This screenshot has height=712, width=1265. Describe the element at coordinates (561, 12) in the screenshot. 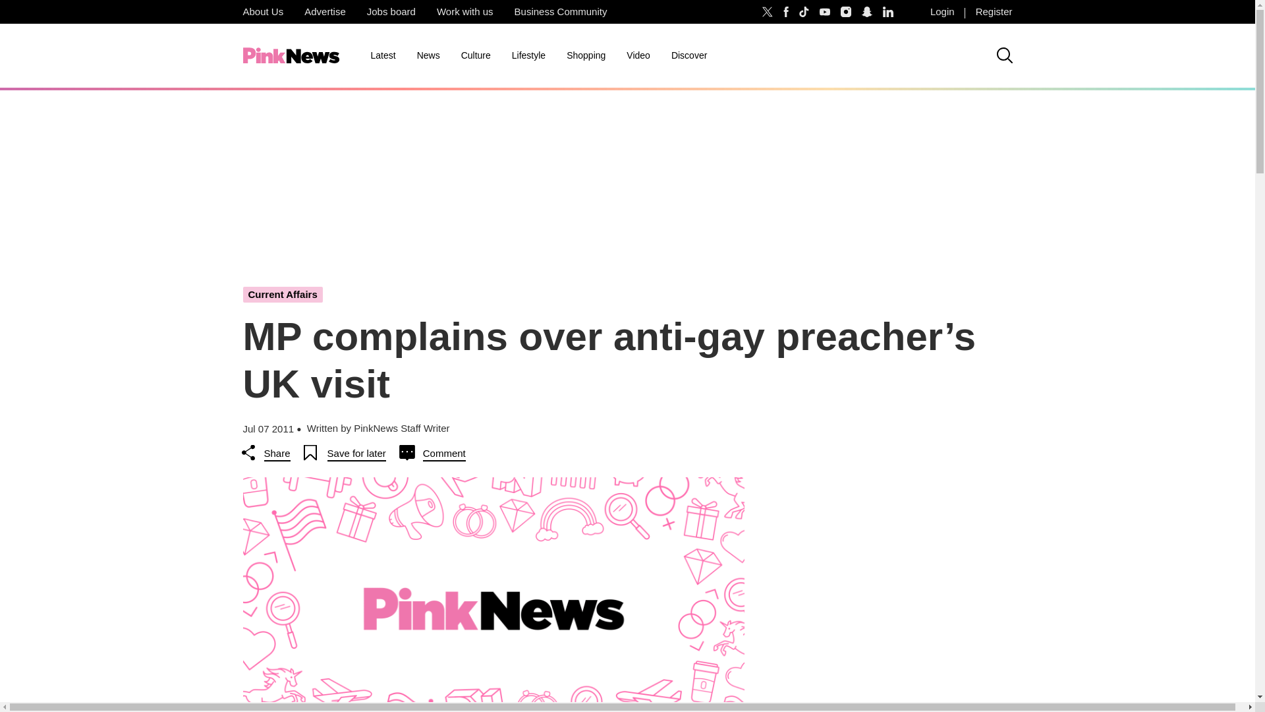

I see `Business Community` at that location.